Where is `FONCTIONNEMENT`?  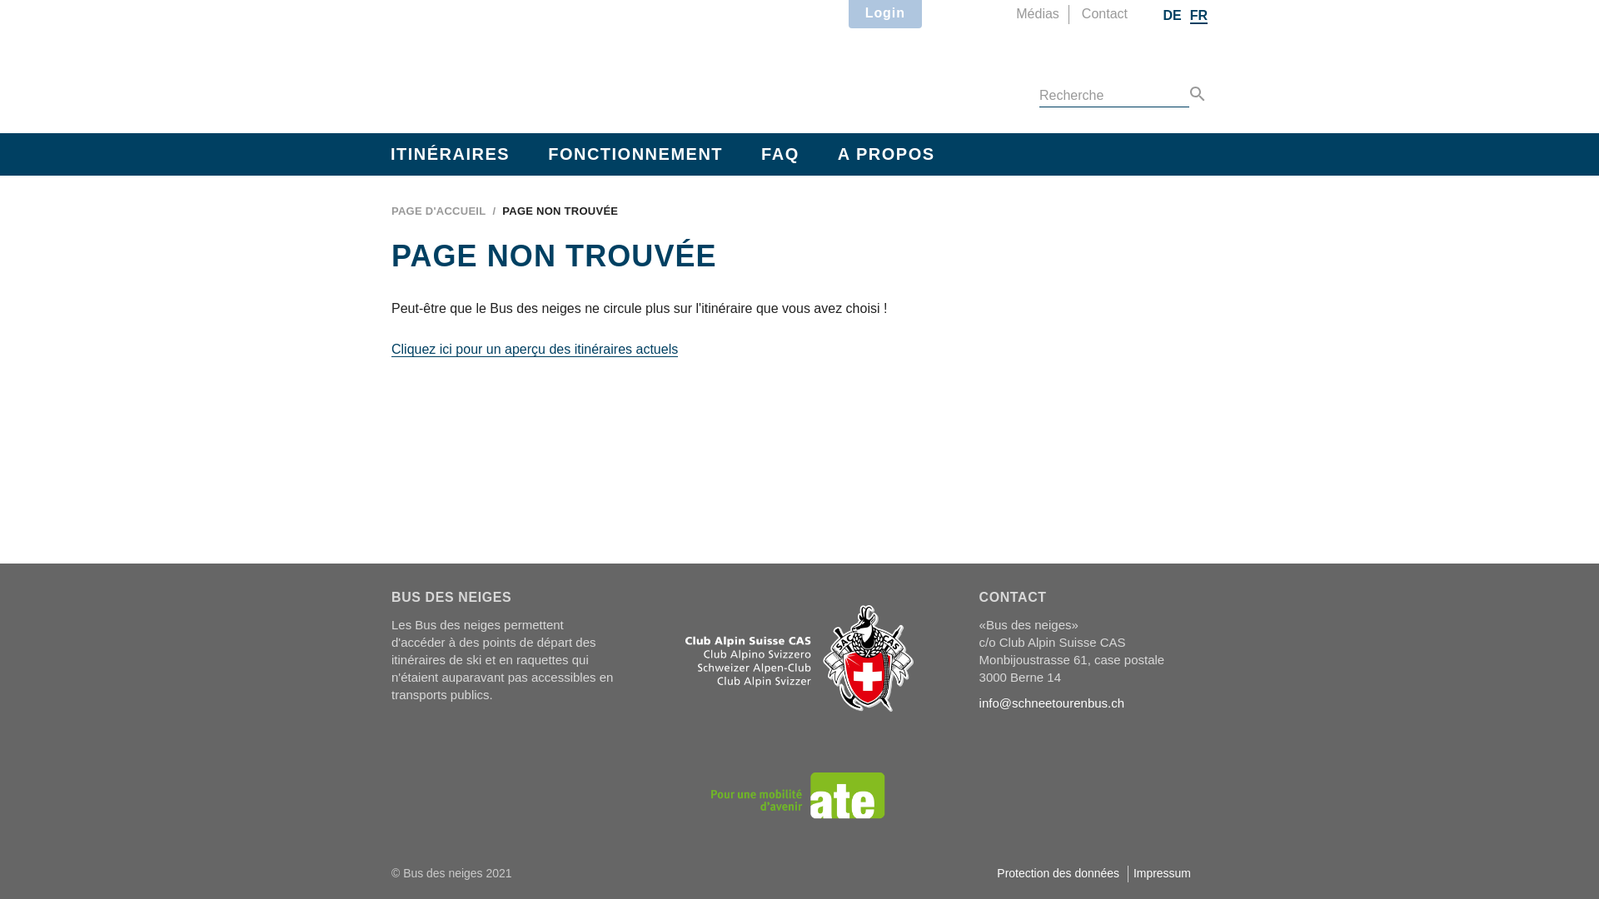 FONCTIONNEMENT is located at coordinates (635, 155).